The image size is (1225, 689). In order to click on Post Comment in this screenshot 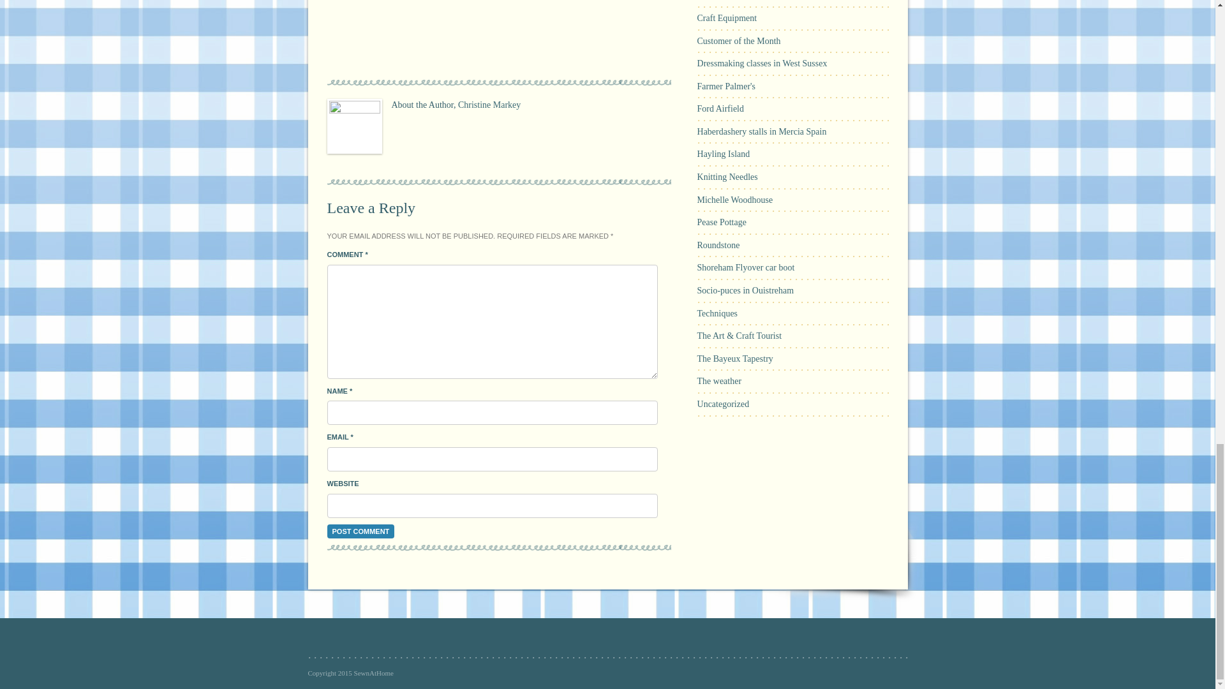, I will do `click(360, 531)`.